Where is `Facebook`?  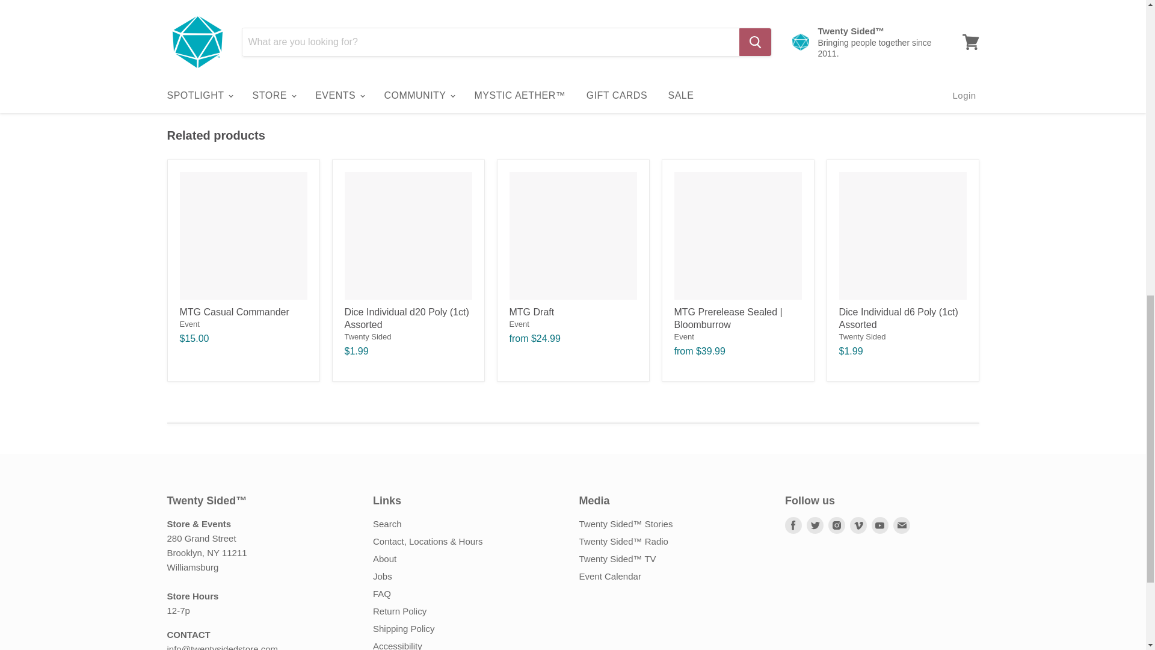 Facebook is located at coordinates (793, 525).